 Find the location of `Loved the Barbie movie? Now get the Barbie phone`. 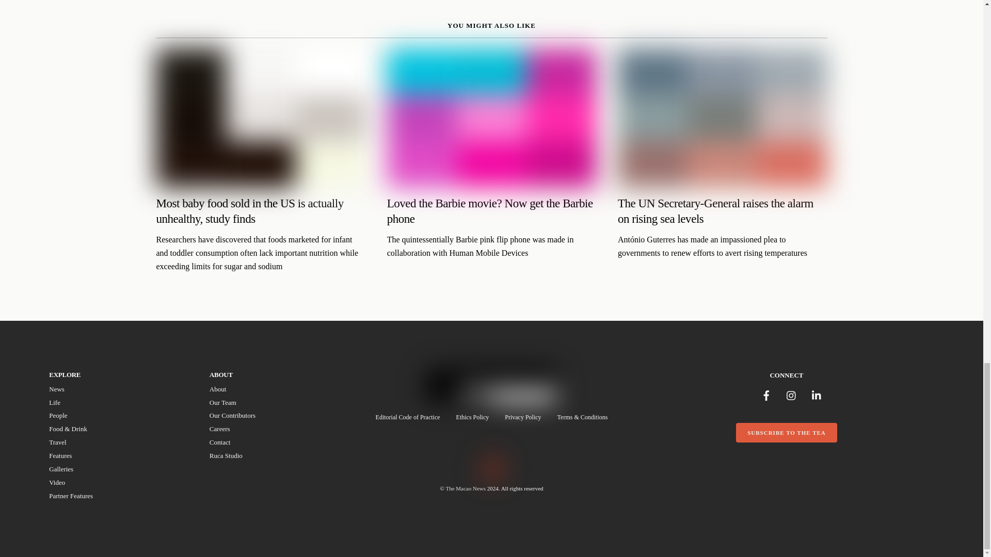

Loved the Barbie movie? Now get the Barbie phone is located at coordinates (491, 118).